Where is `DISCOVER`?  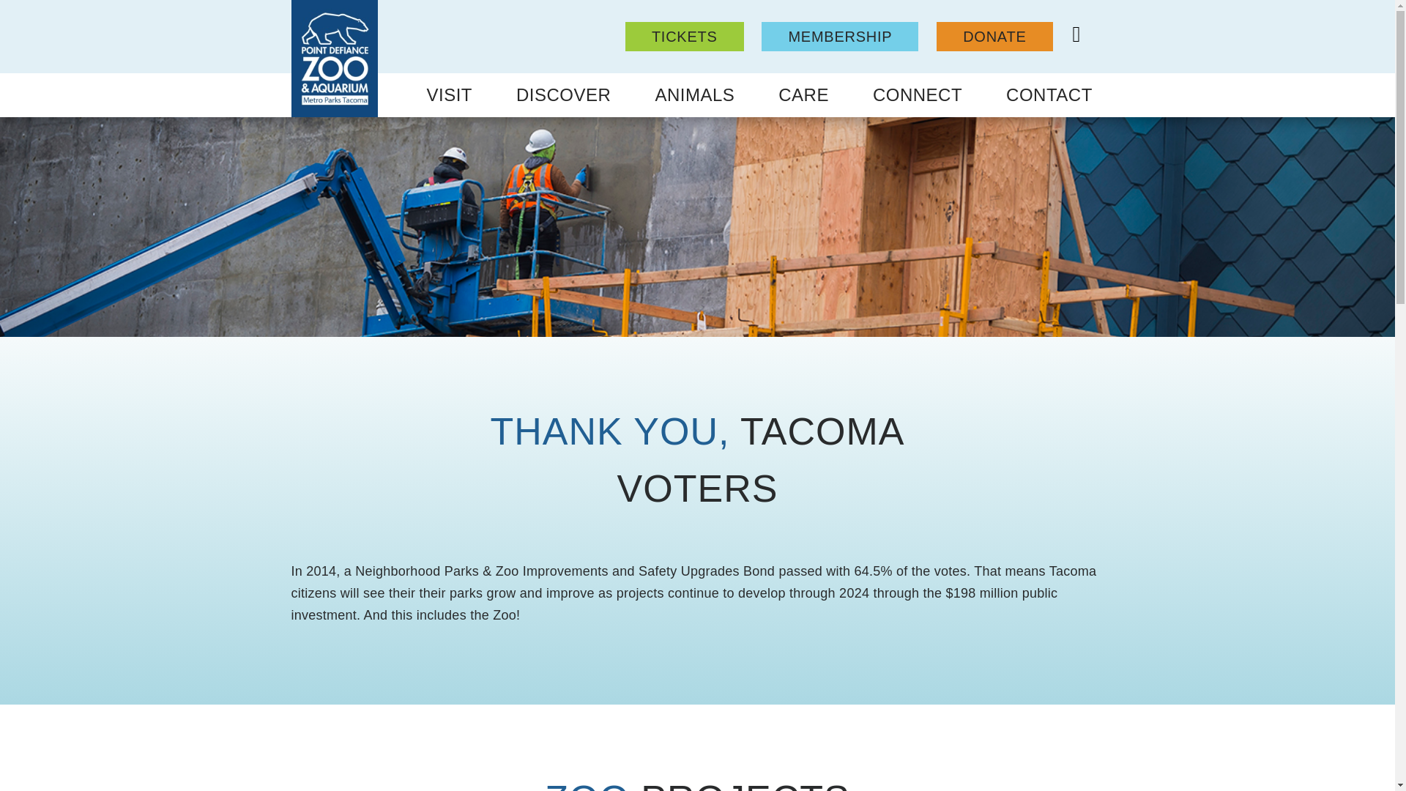 DISCOVER is located at coordinates (564, 95).